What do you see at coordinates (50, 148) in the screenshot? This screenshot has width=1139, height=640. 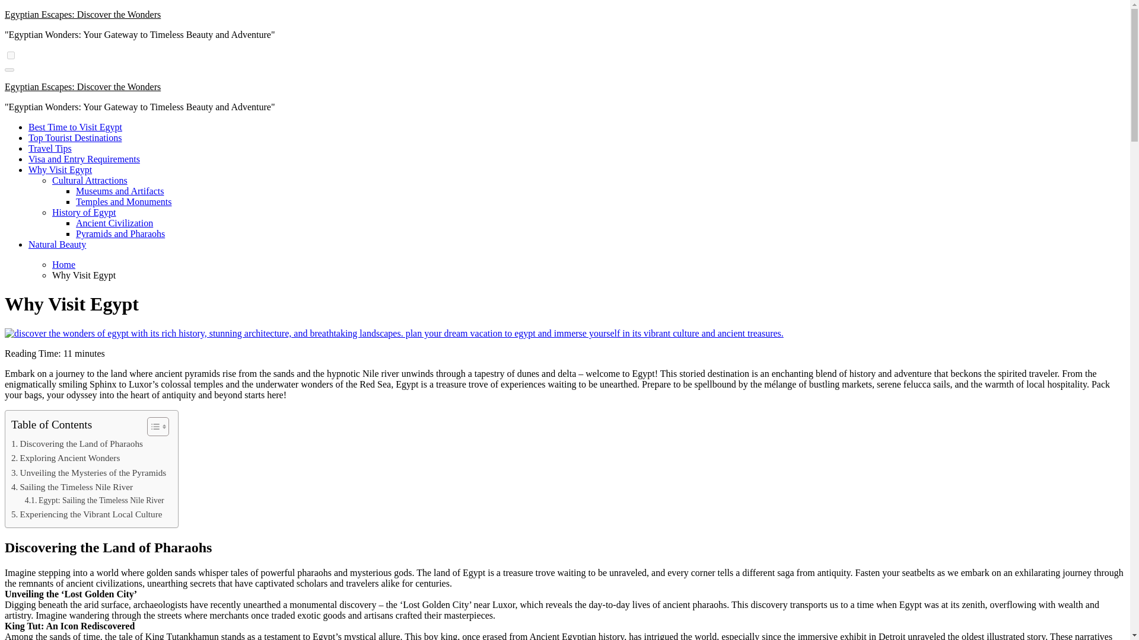 I see `Travel Tips` at bounding box center [50, 148].